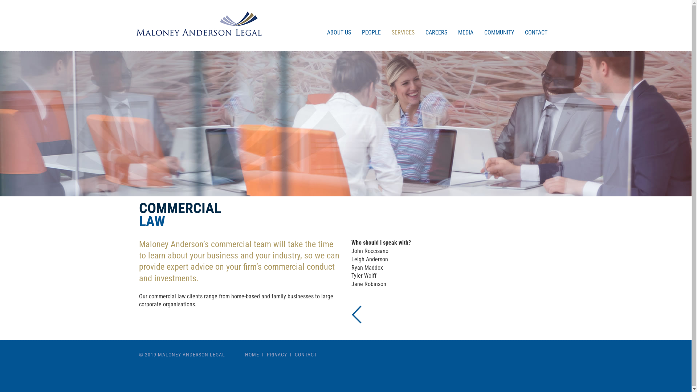 The width and height of the screenshot is (697, 392). Describe the element at coordinates (403, 25) in the screenshot. I see `SERVICES` at that location.